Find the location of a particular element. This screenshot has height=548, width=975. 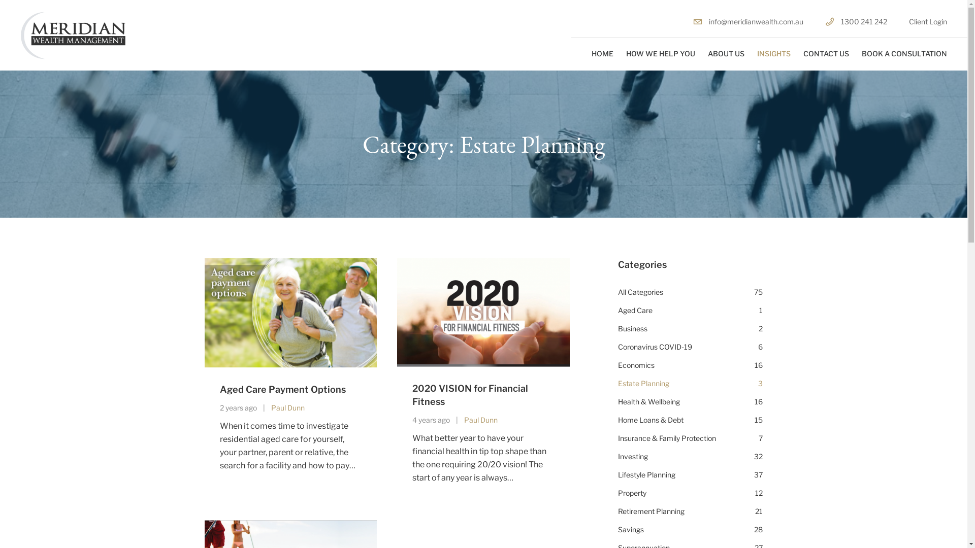

Health & Wellbeing
16 is located at coordinates (691, 402).